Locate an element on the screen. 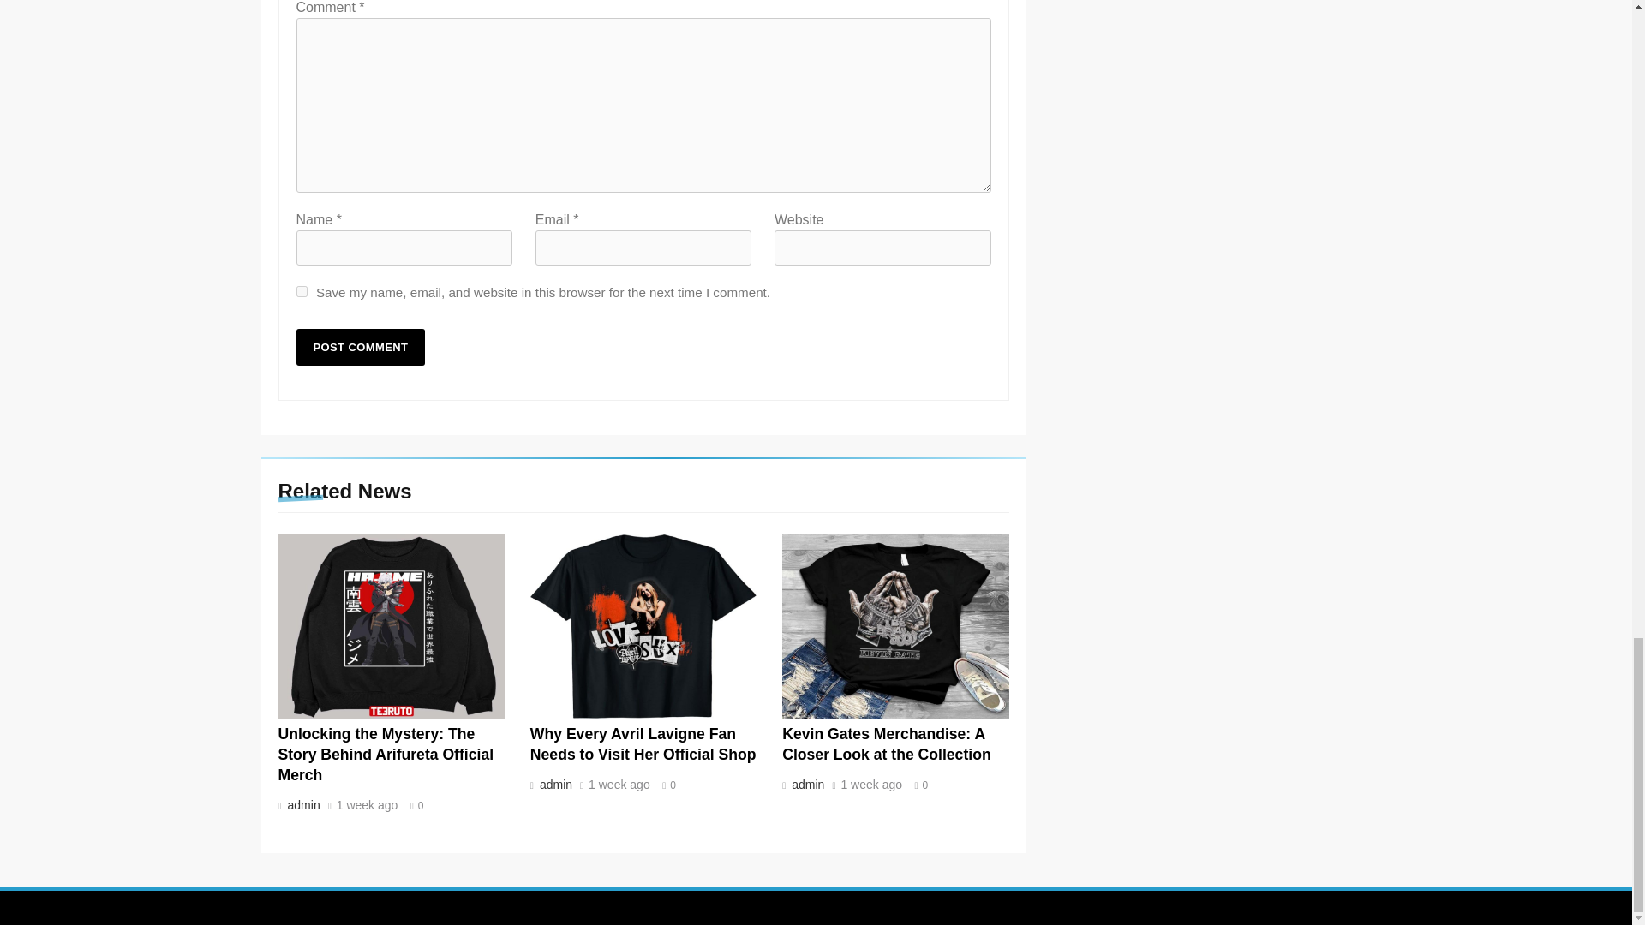 The height and width of the screenshot is (925, 1645). admin is located at coordinates (553, 785).